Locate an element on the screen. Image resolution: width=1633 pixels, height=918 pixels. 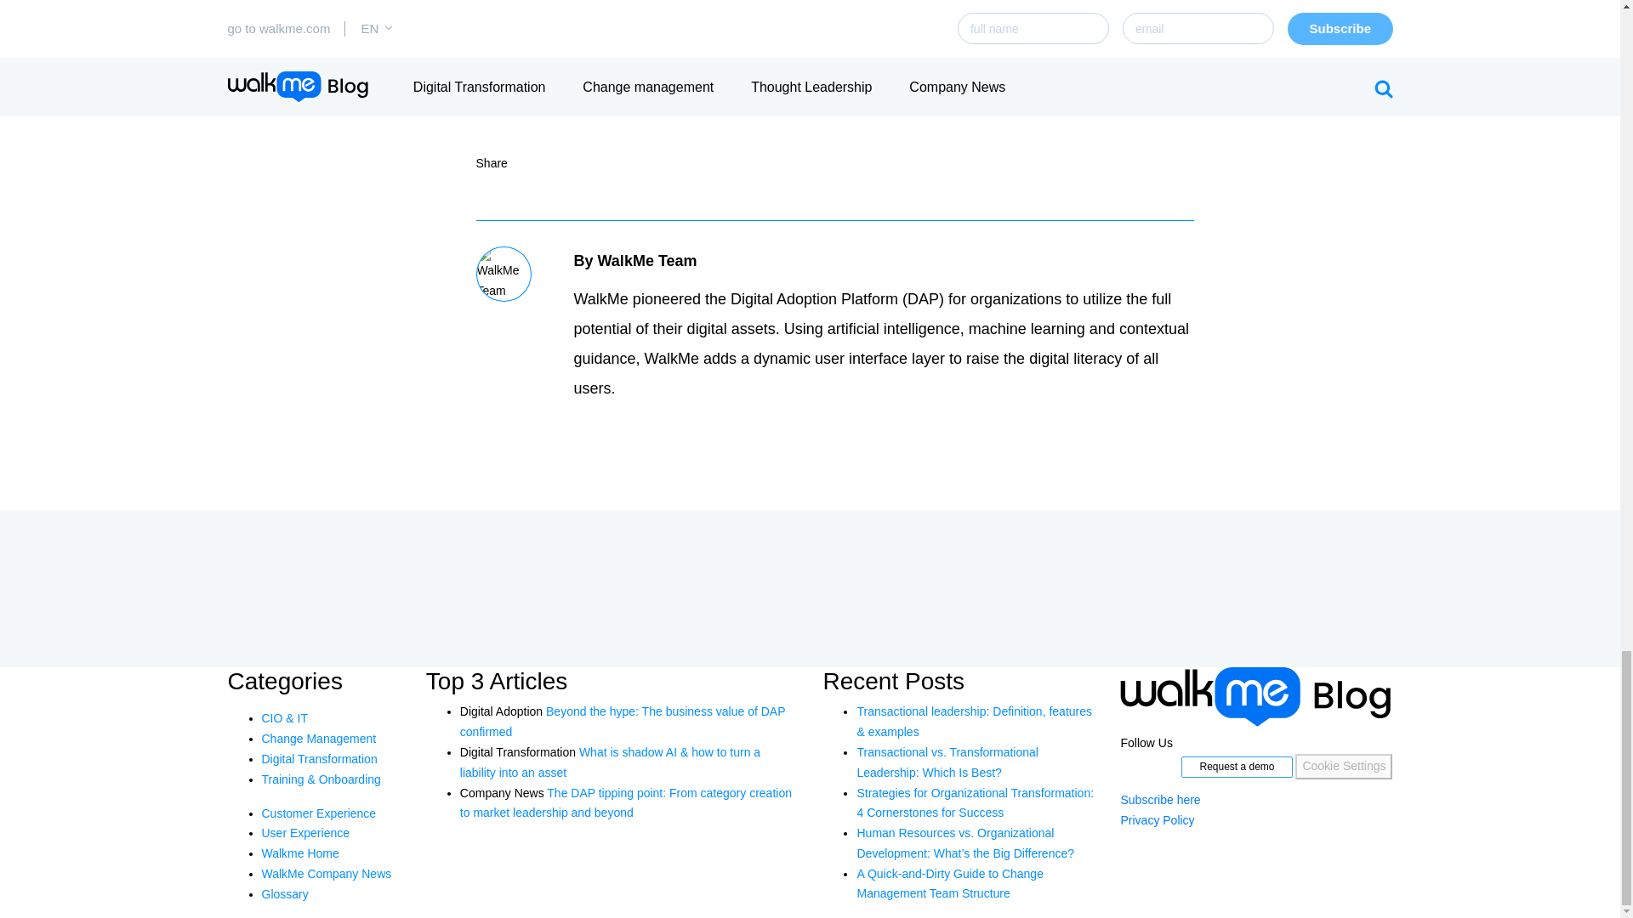
User Experience is located at coordinates (306, 833).